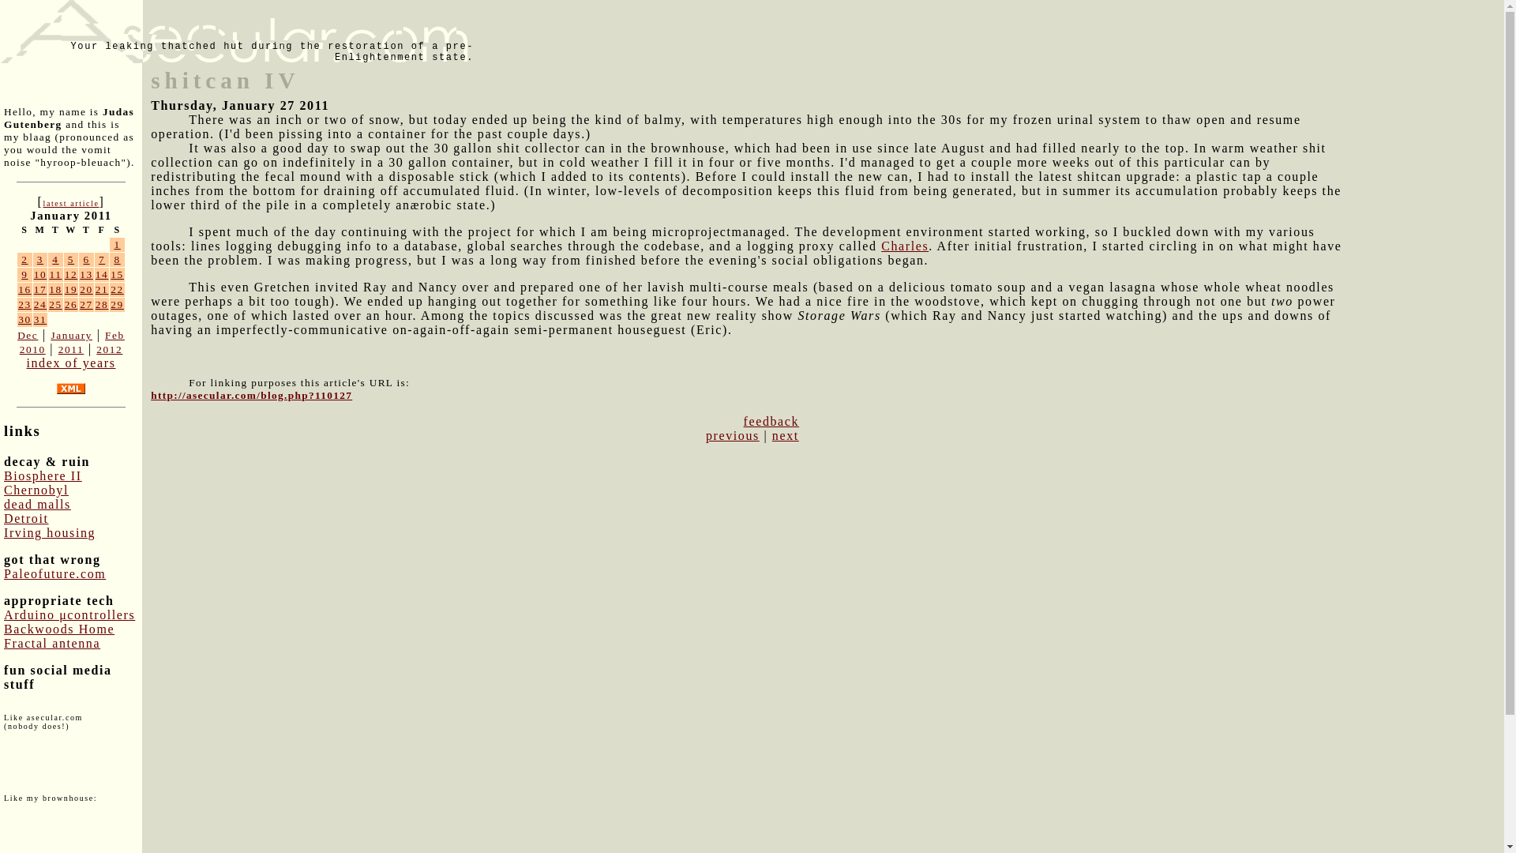 The height and width of the screenshot is (853, 1516). What do you see at coordinates (25, 319) in the screenshot?
I see `30` at bounding box center [25, 319].